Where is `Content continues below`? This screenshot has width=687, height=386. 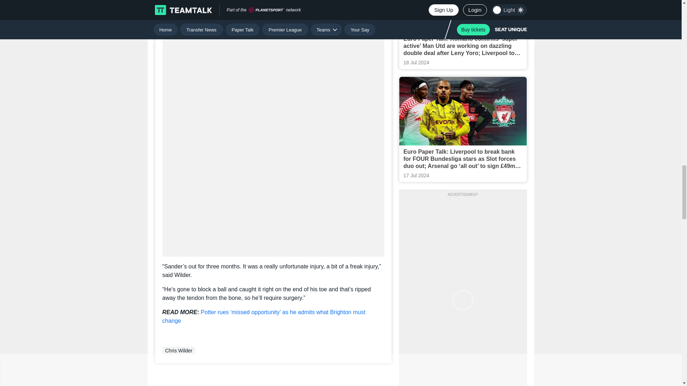
Content continues below is located at coordinates (273, 14).